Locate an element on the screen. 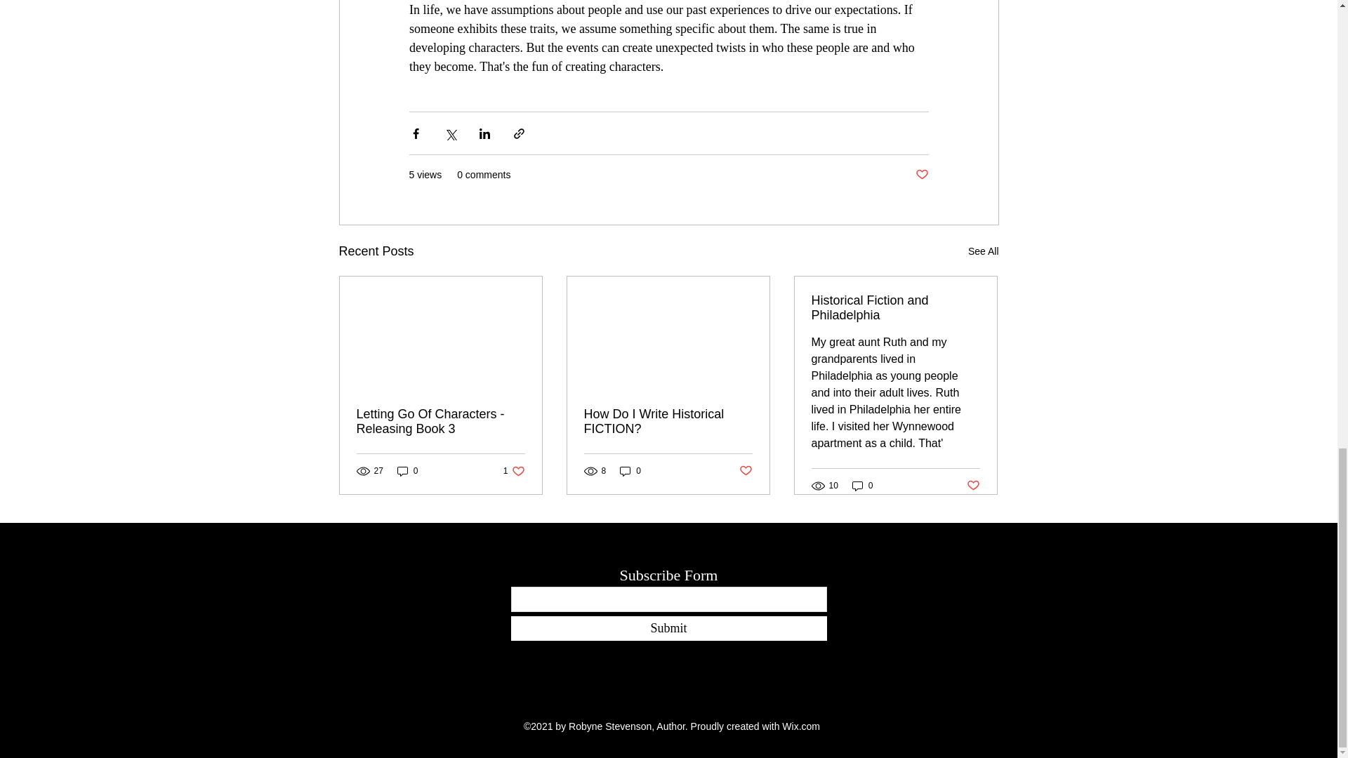  0 is located at coordinates (862, 484).